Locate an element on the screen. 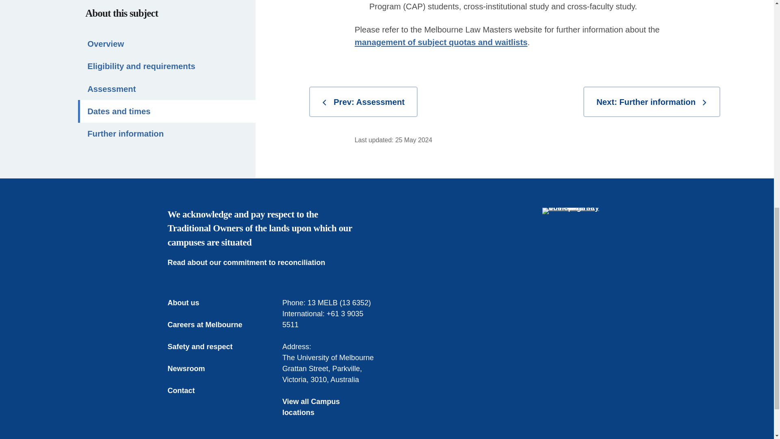  Safety and respect is located at coordinates (206, 347).